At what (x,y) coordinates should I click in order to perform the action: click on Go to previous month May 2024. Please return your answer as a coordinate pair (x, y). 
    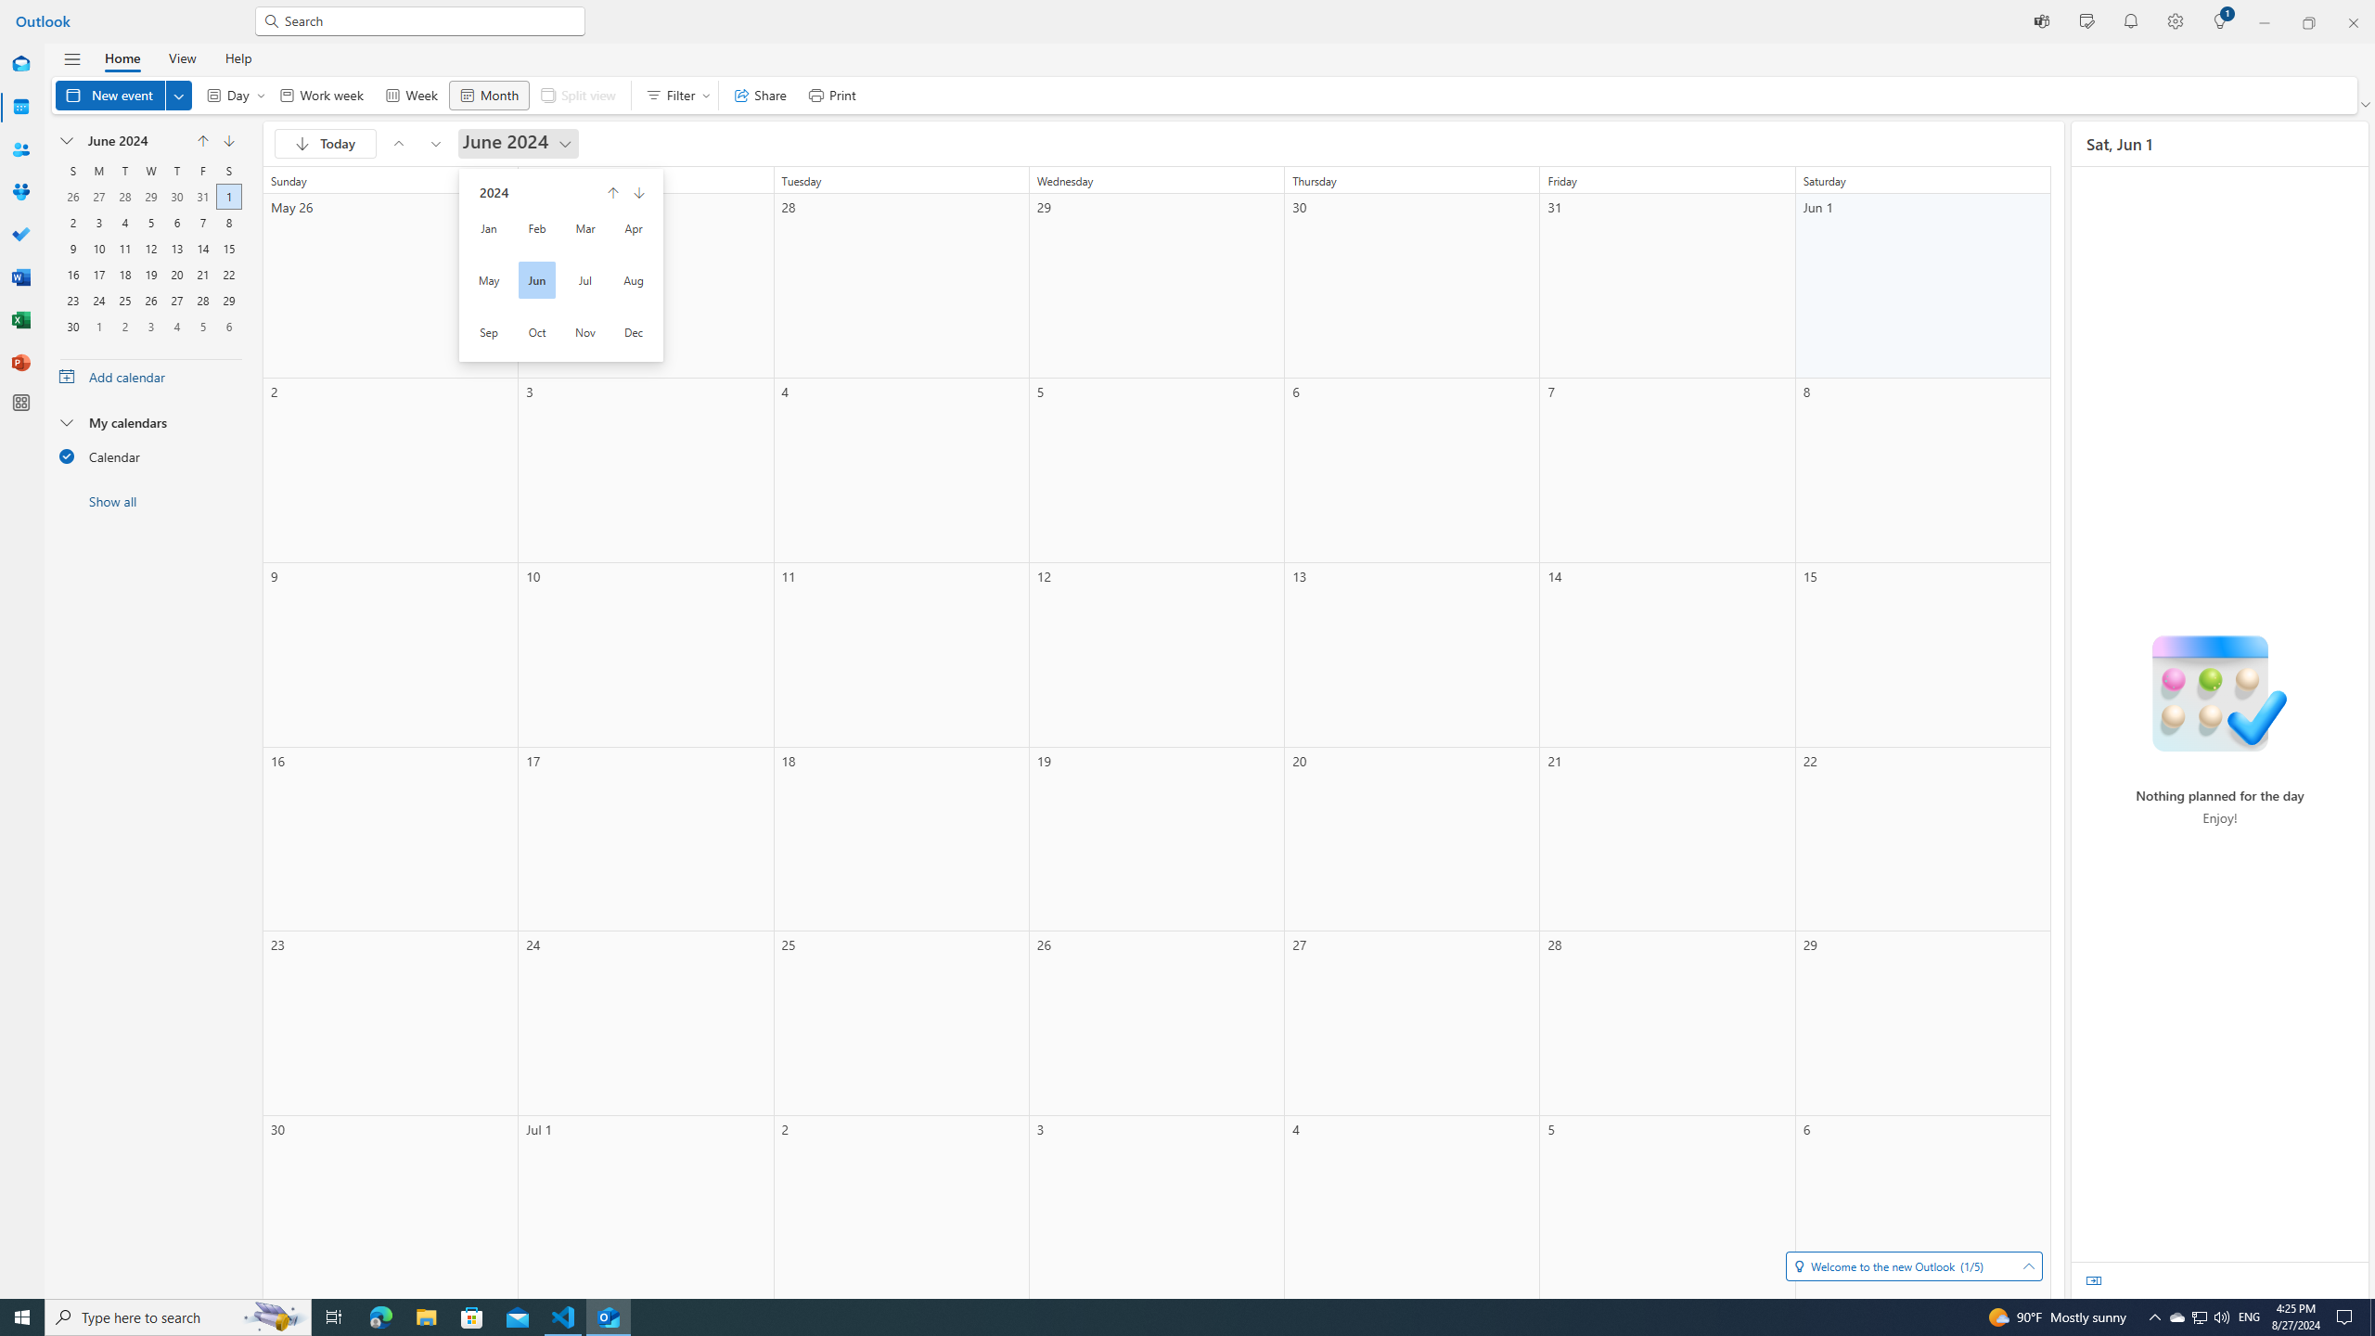
    Looking at the image, I should click on (399, 144).